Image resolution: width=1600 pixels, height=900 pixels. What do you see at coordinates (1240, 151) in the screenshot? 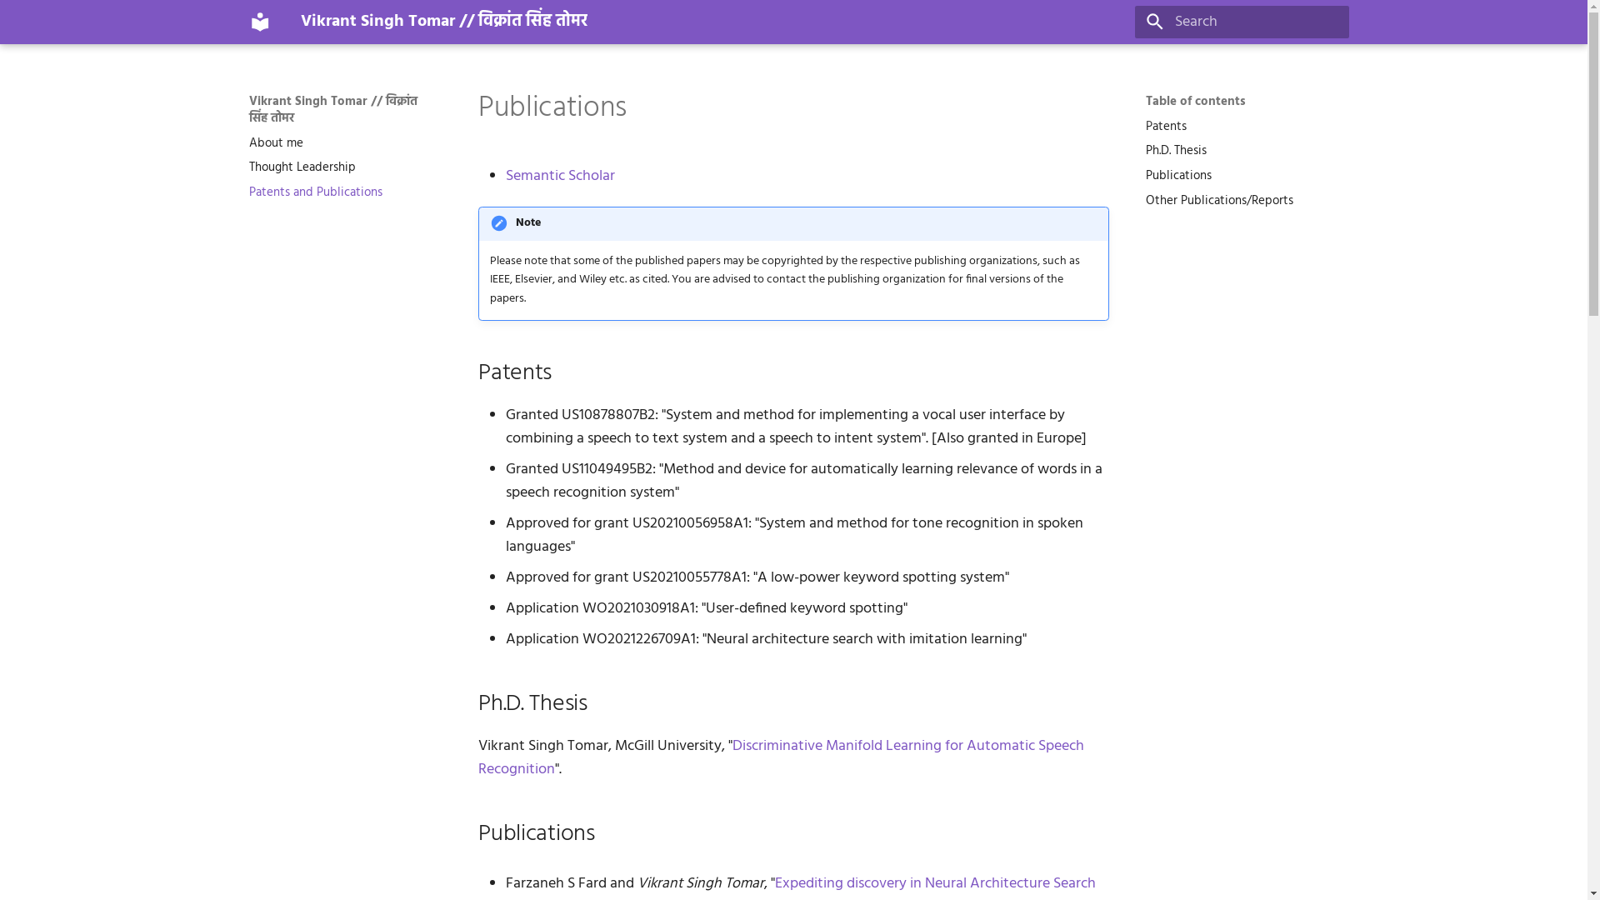
I see `Ph.D. Thesis` at bounding box center [1240, 151].